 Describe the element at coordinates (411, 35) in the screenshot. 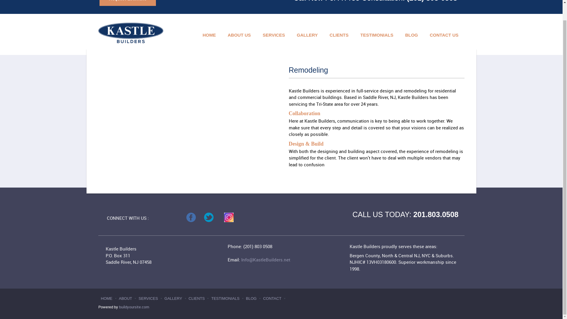

I see `Blog` at that location.